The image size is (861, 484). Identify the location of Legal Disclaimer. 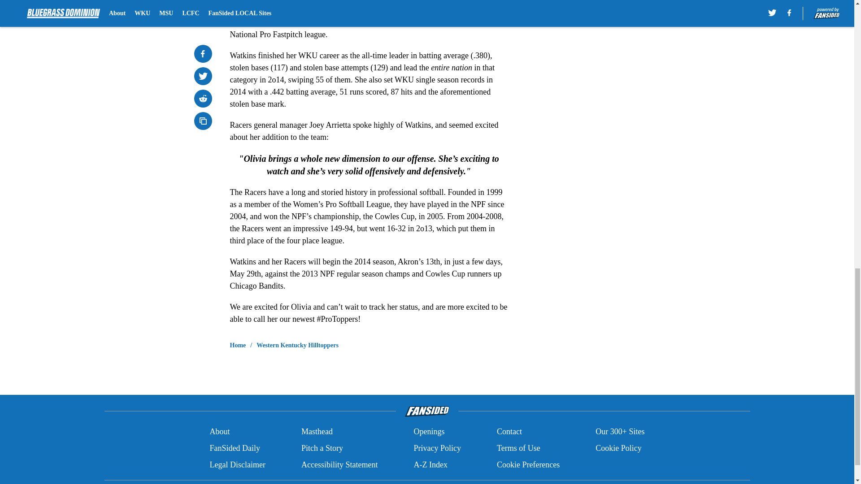
(237, 464).